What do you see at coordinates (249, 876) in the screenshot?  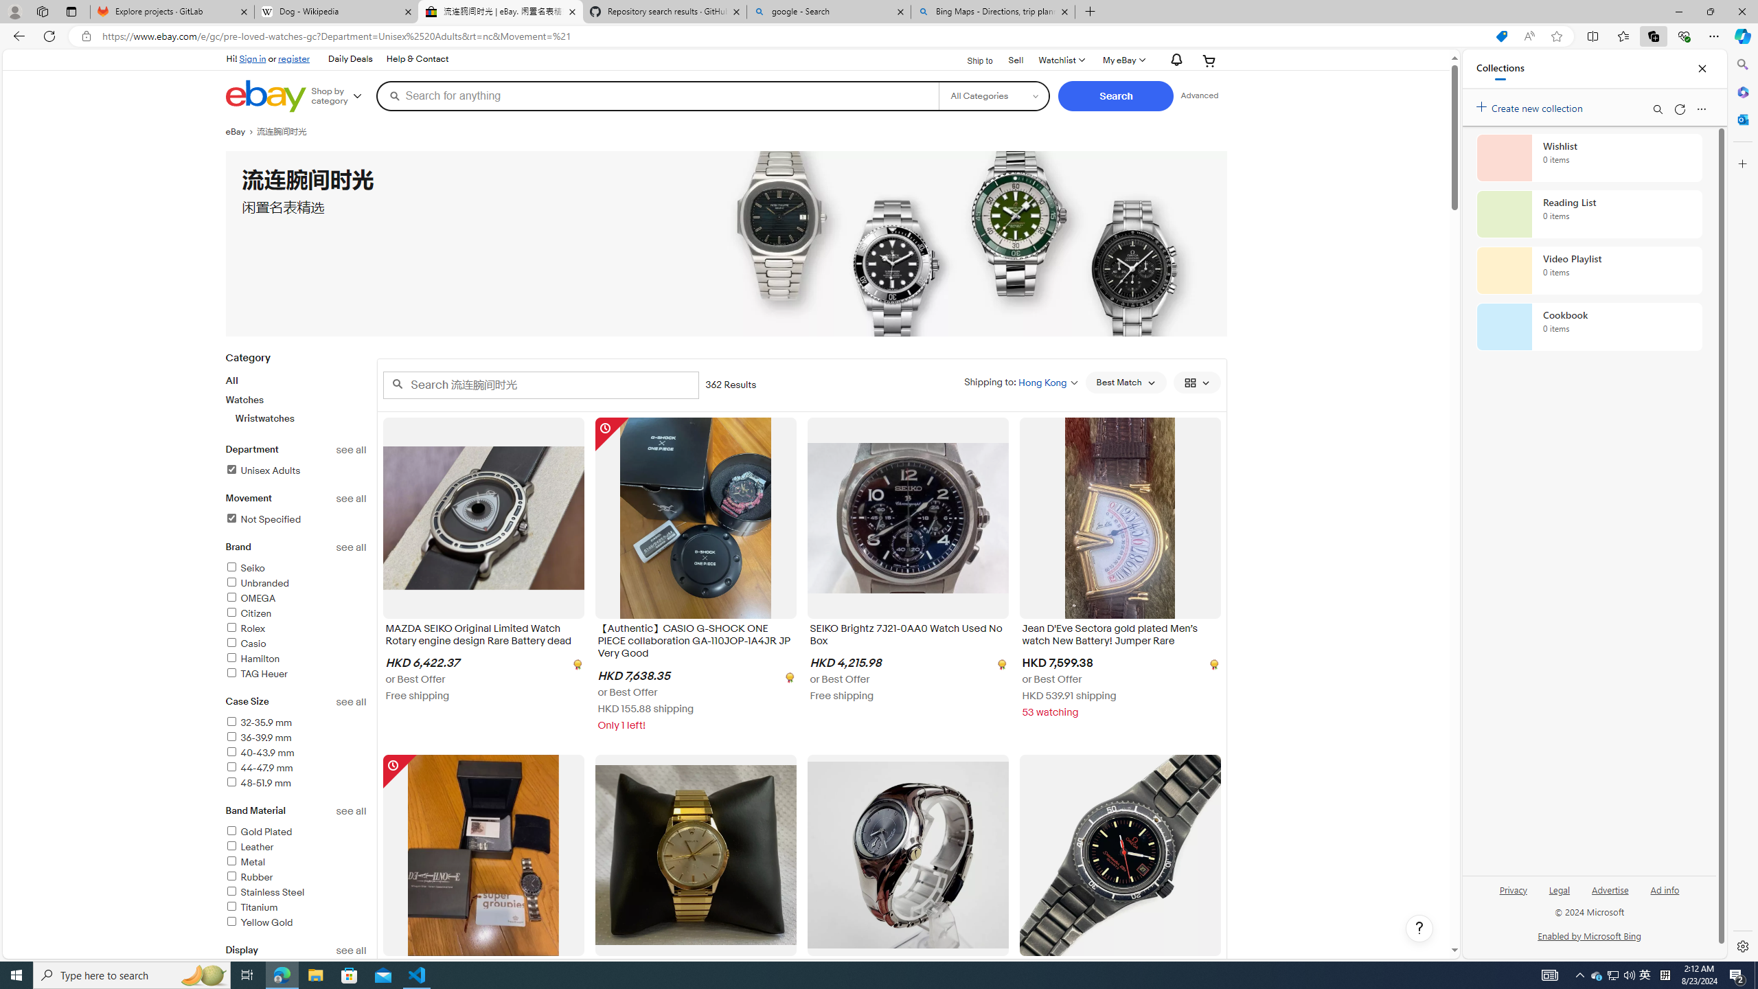 I see `Rubber` at bounding box center [249, 876].